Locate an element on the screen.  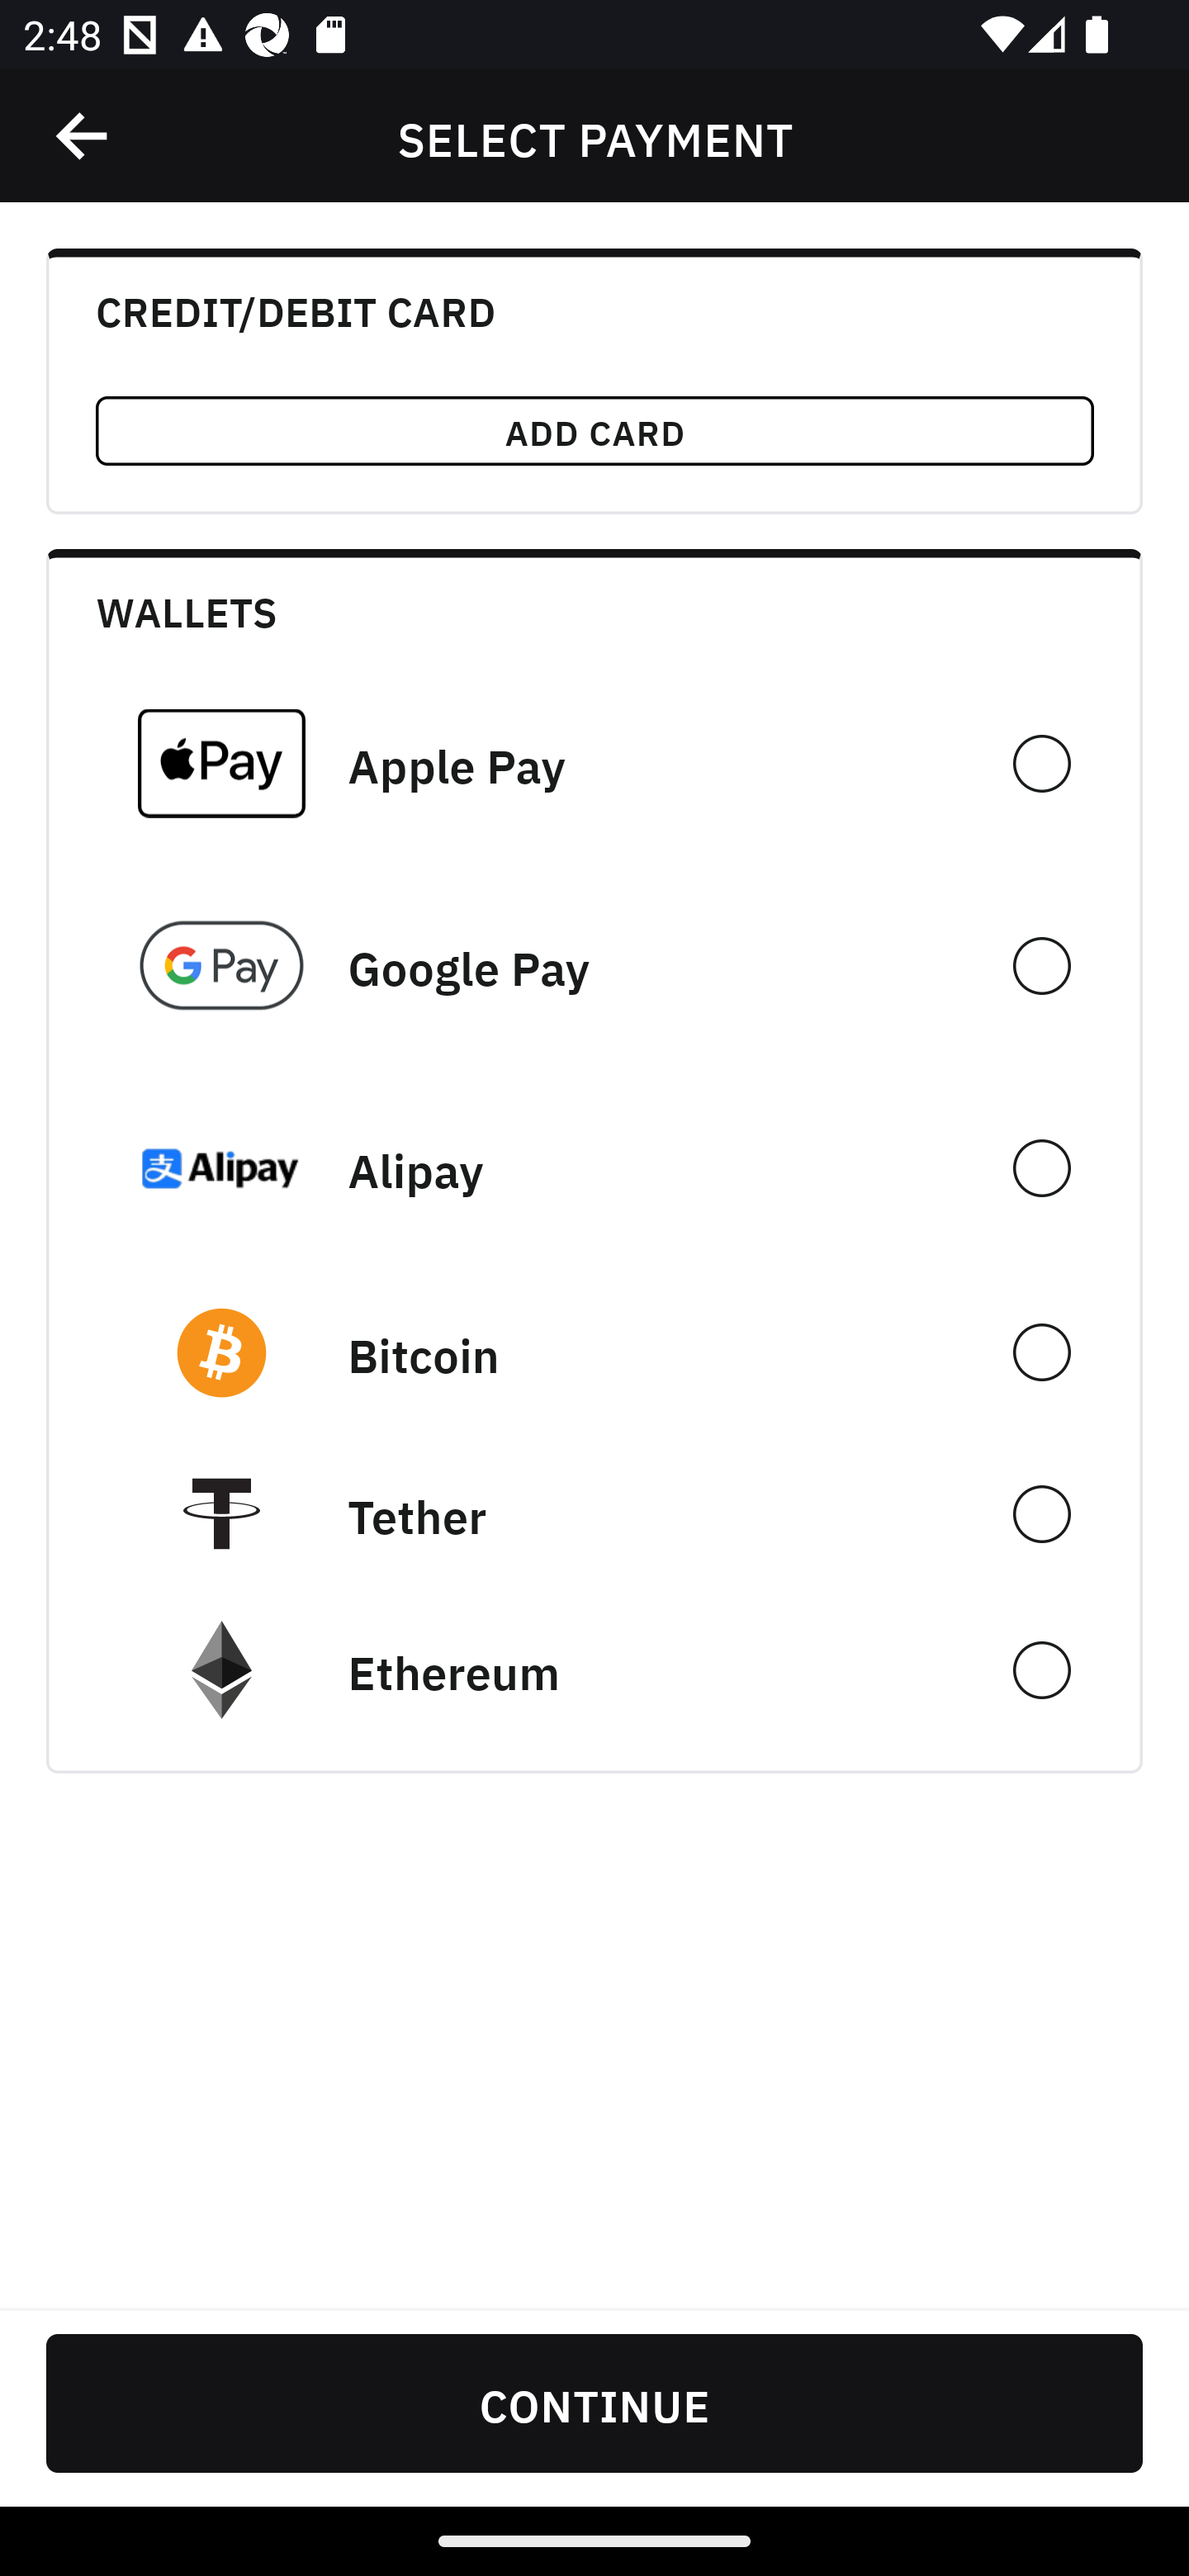
Google Pay is located at coordinates (594, 966).